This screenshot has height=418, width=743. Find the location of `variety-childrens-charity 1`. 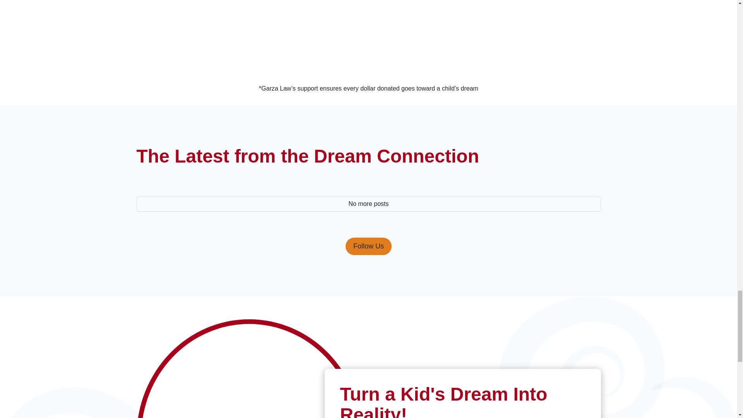

variety-childrens-charity 1 is located at coordinates (461, 24).